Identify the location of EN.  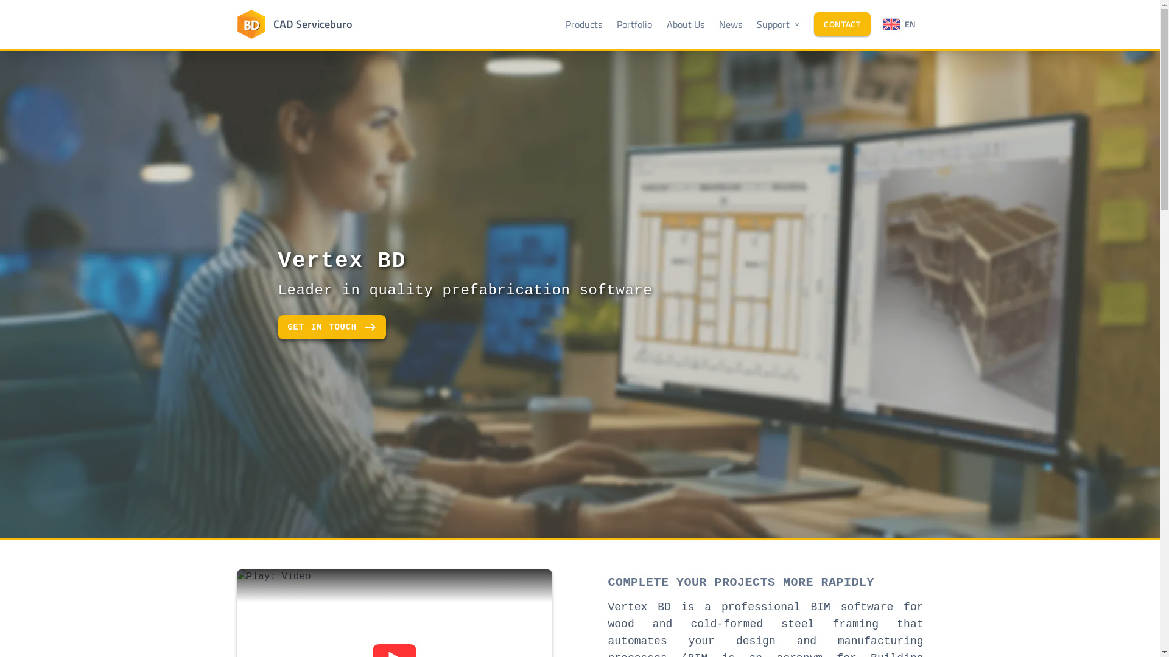
(900, 24).